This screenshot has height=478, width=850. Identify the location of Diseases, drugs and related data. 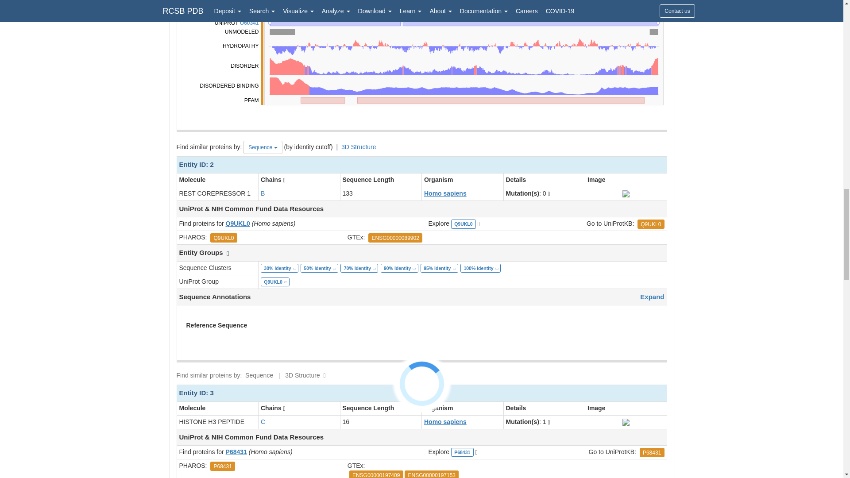
(463, 4).